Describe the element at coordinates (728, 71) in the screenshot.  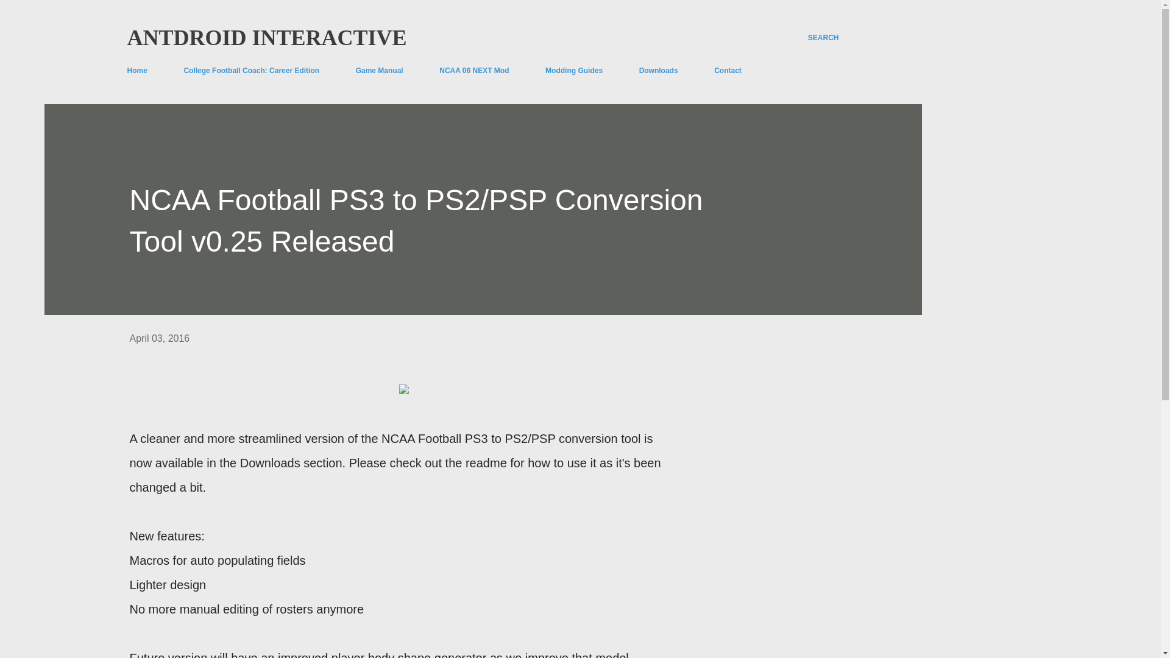
I see `Contact` at that location.